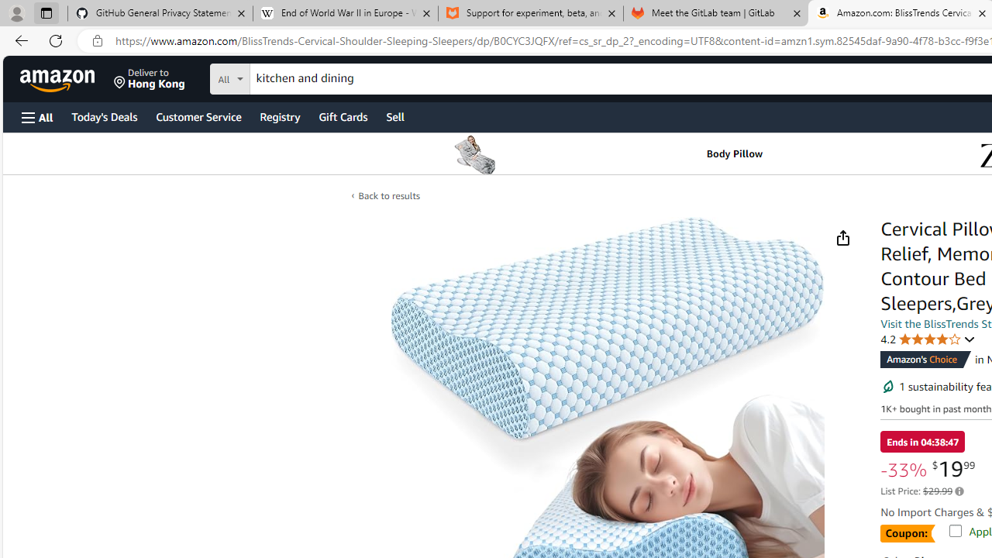 The width and height of the screenshot is (992, 558). I want to click on Customer Service, so click(198, 116).